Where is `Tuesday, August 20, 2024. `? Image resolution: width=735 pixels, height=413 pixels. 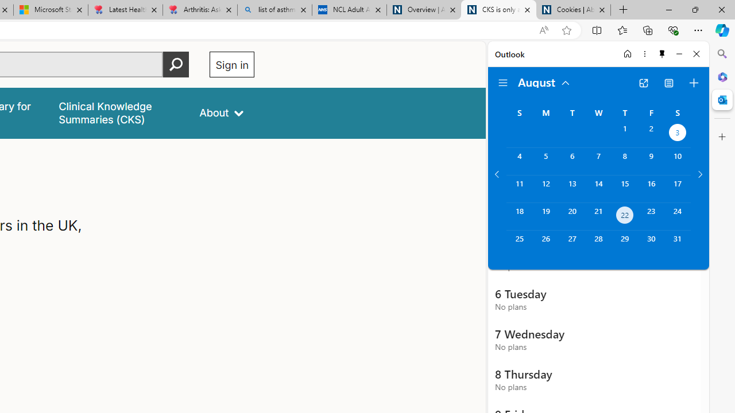
Tuesday, August 20, 2024.  is located at coordinates (572, 217).